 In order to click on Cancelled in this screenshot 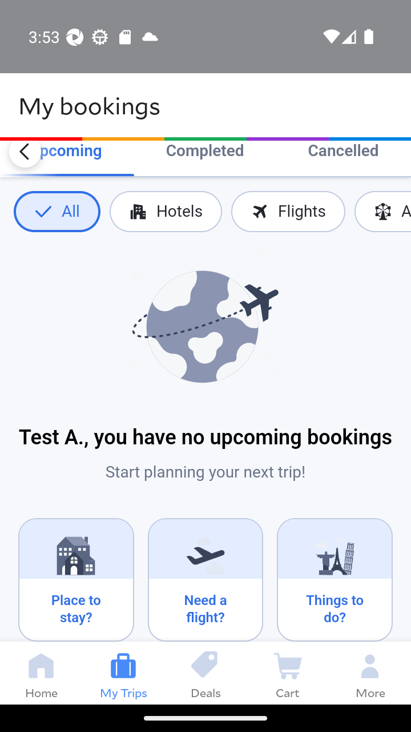, I will do `click(343, 152)`.